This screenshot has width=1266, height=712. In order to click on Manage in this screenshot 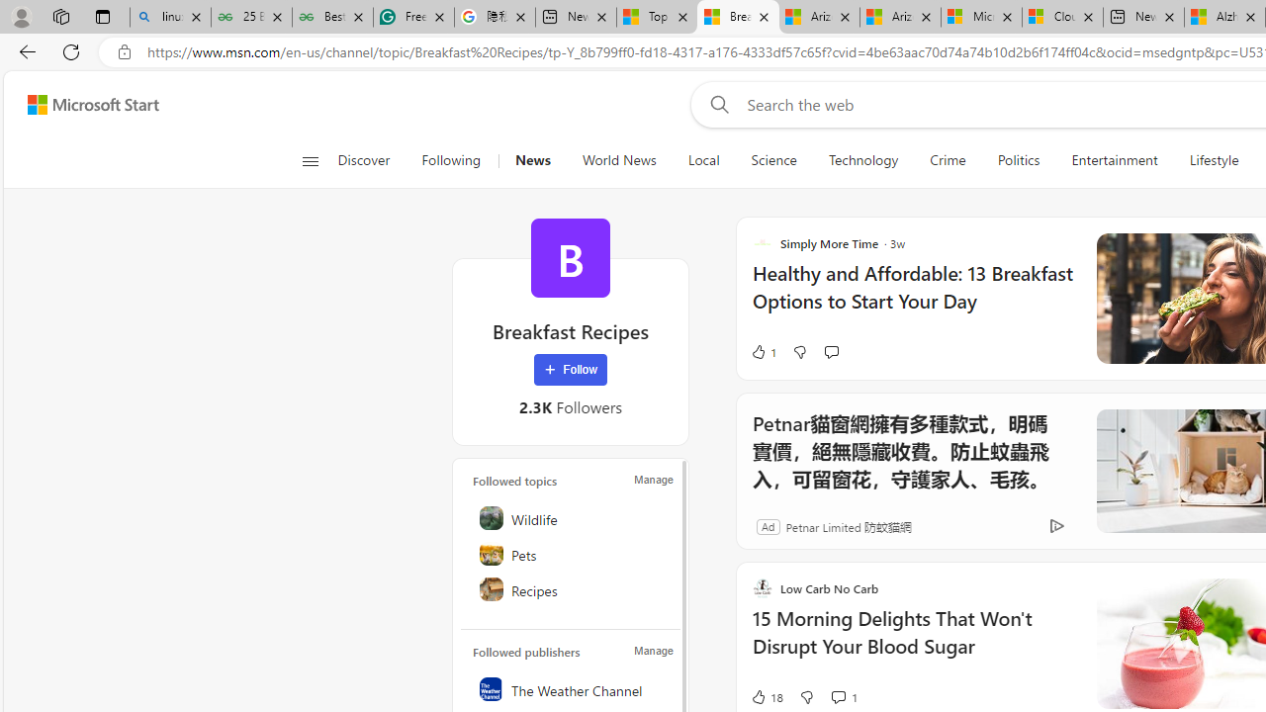, I will do `click(653, 651)`.